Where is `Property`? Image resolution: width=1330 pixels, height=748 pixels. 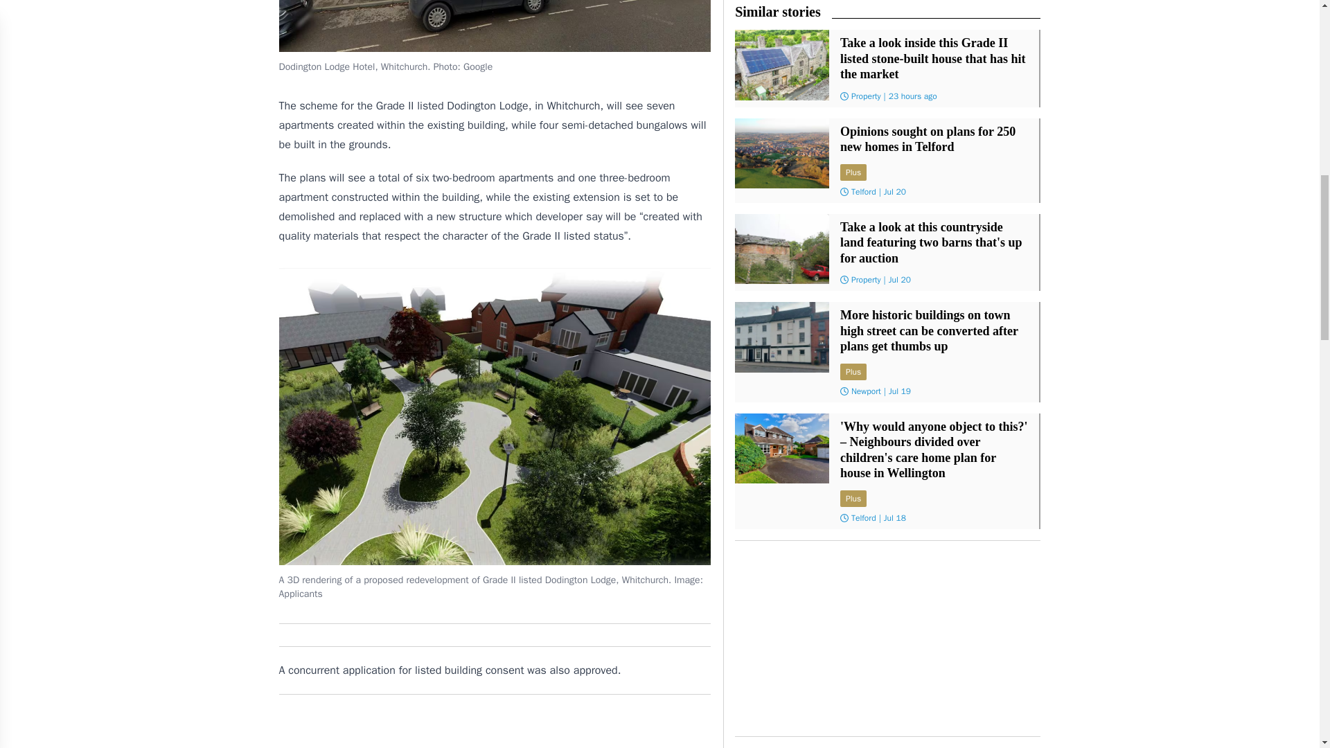
Property is located at coordinates (866, 95).